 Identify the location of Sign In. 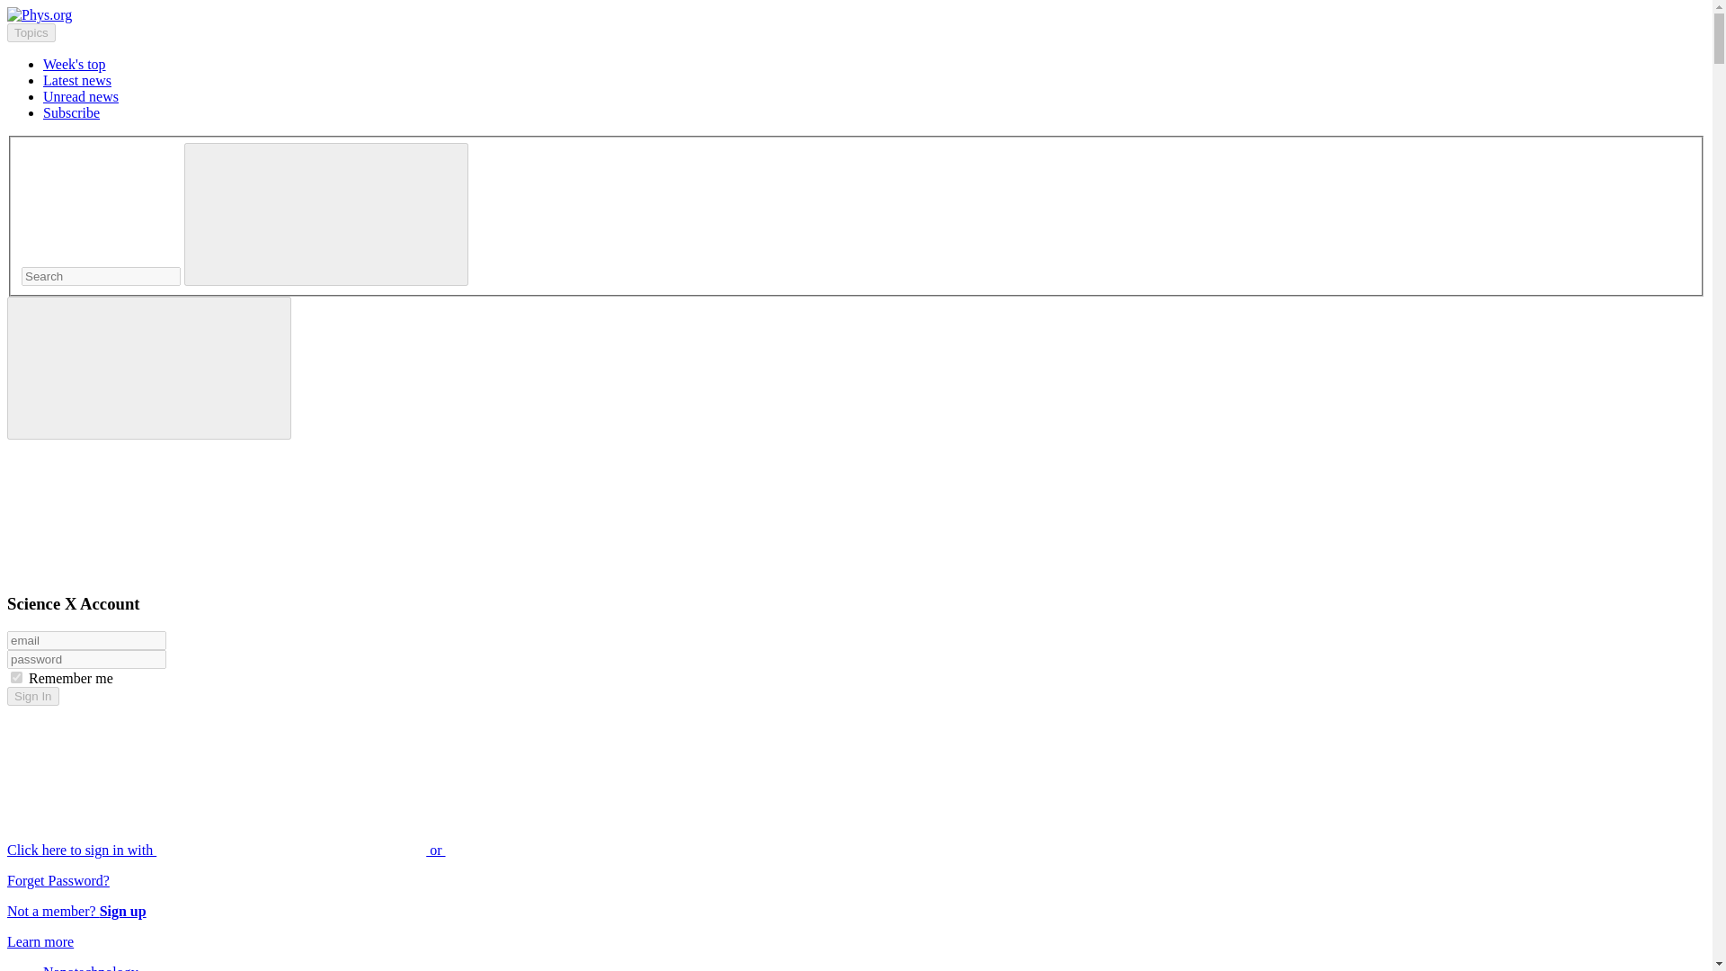
(32, 696).